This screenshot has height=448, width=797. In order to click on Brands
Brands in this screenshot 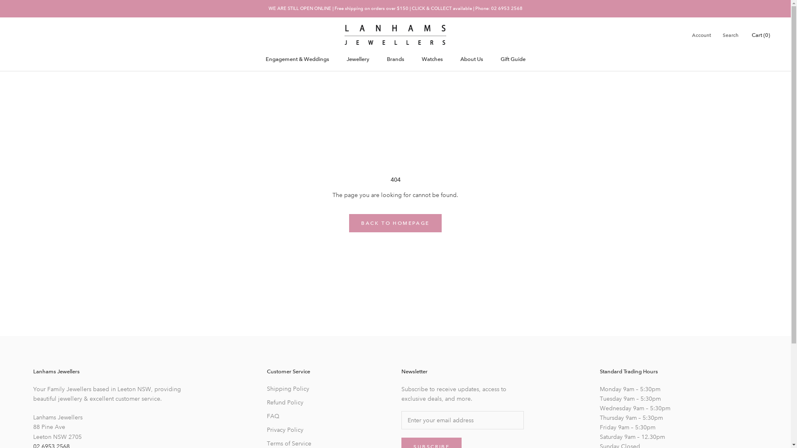, I will do `click(396, 59)`.